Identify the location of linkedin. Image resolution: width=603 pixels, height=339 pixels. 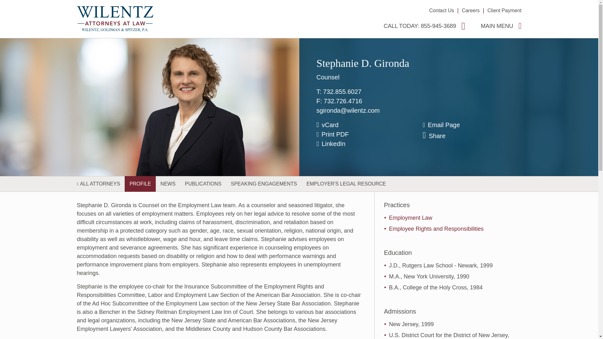
(366, 144).